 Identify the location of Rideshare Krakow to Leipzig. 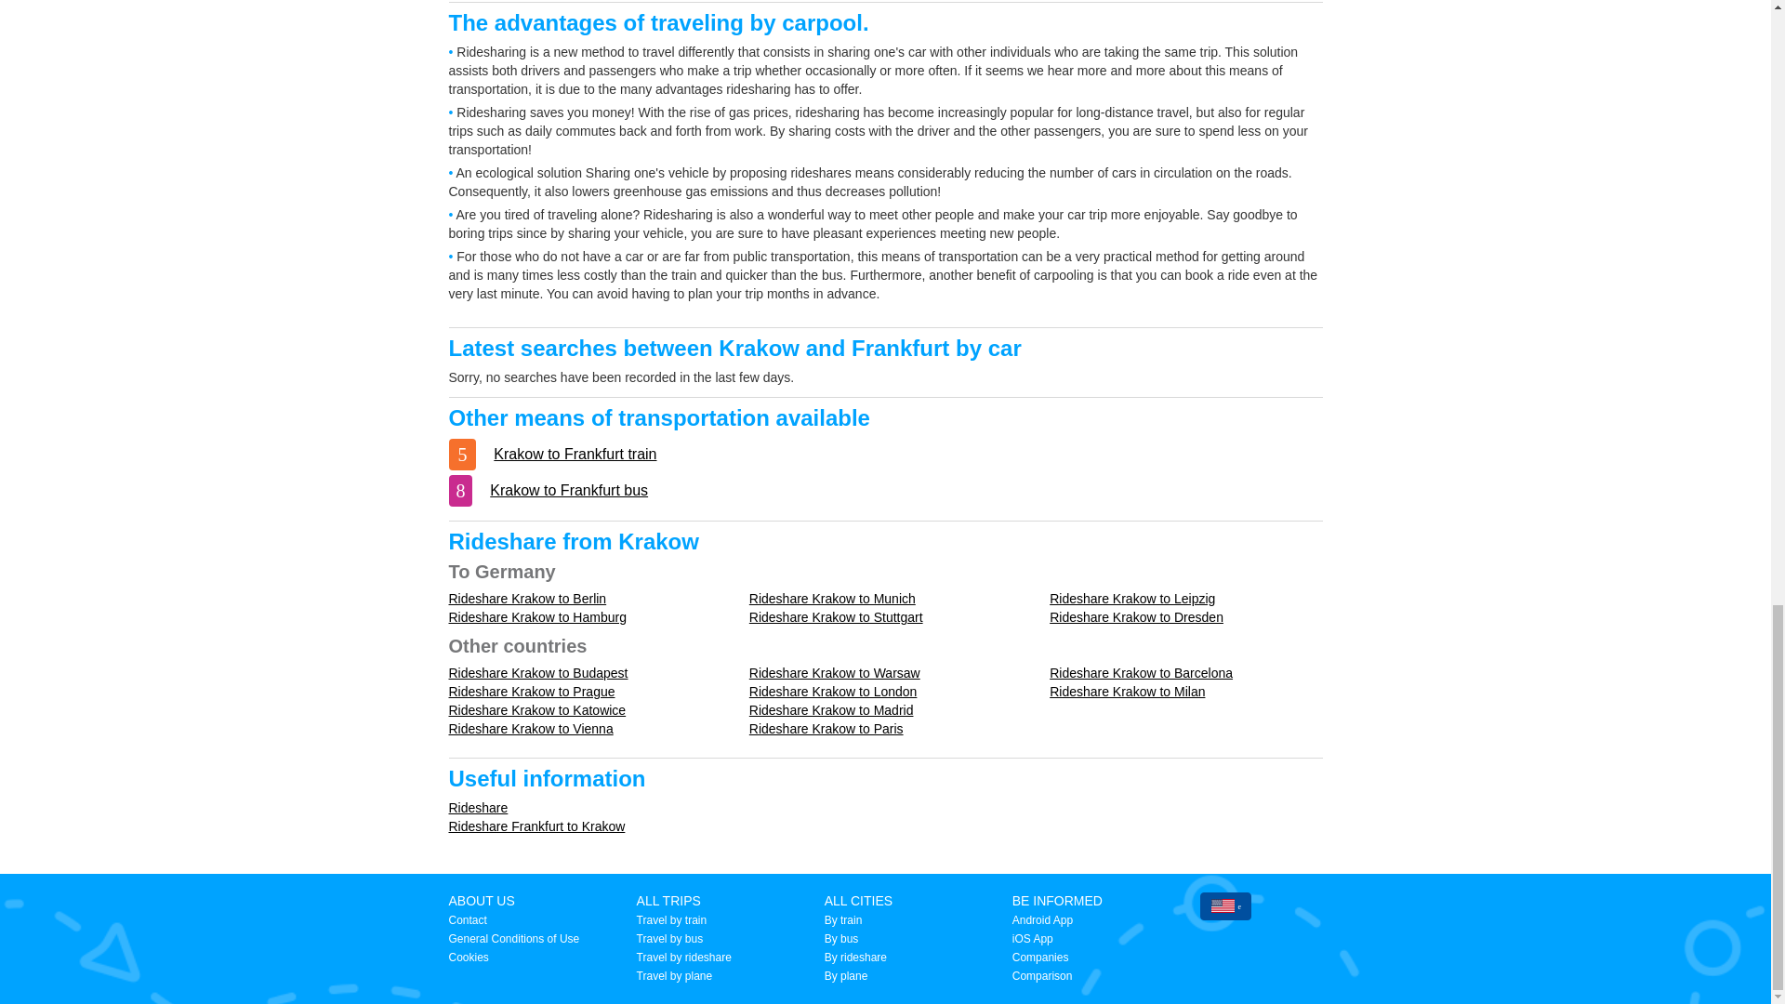
(1132, 599).